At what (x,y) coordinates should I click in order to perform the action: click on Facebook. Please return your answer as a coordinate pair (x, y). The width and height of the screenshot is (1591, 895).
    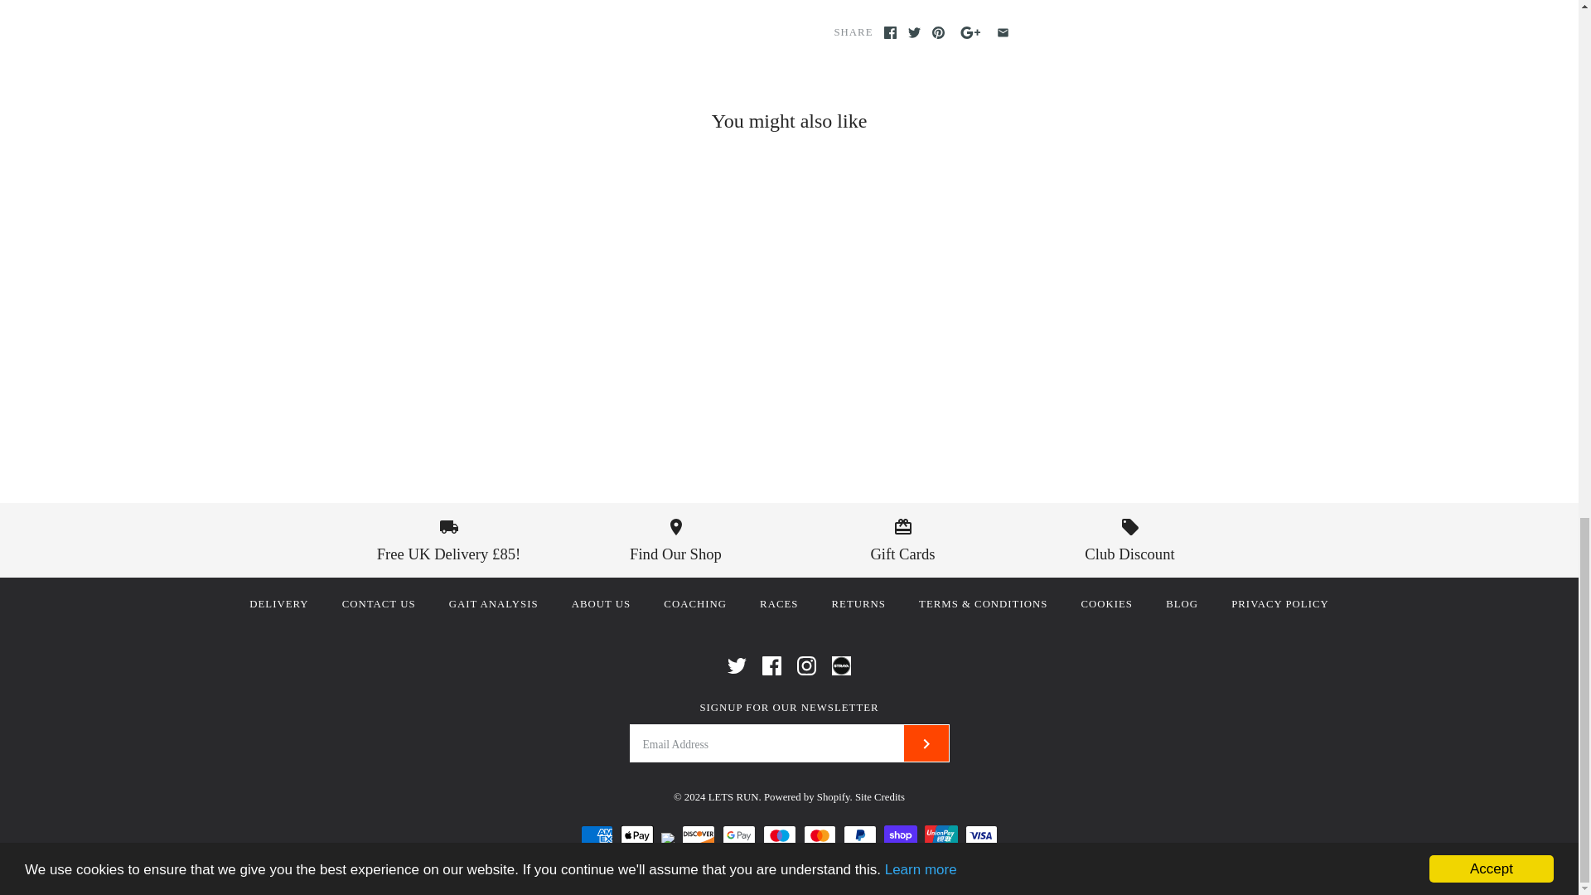
    Looking at the image, I should click on (771, 665).